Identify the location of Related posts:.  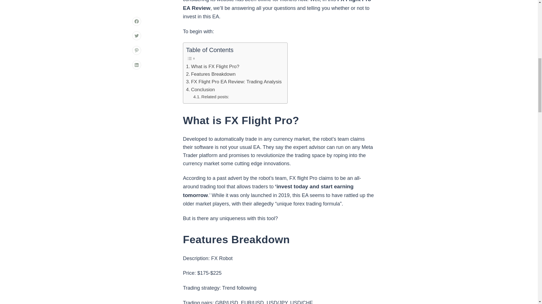
(211, 97).